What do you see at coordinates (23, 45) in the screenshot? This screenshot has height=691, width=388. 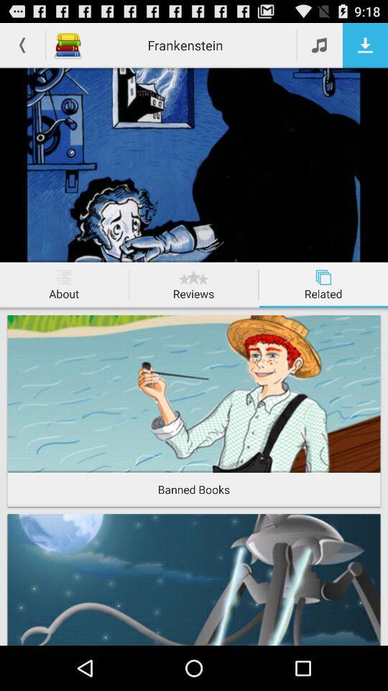 I see `go back` at bounding box center [23, 45].